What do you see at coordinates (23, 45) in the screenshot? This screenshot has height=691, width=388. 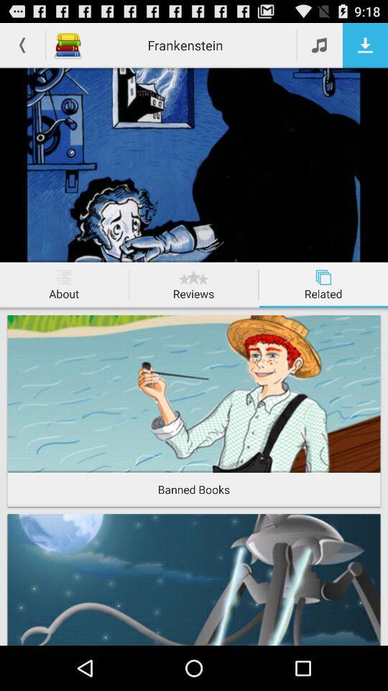 I see `go back` at bounding box center [23, 45].